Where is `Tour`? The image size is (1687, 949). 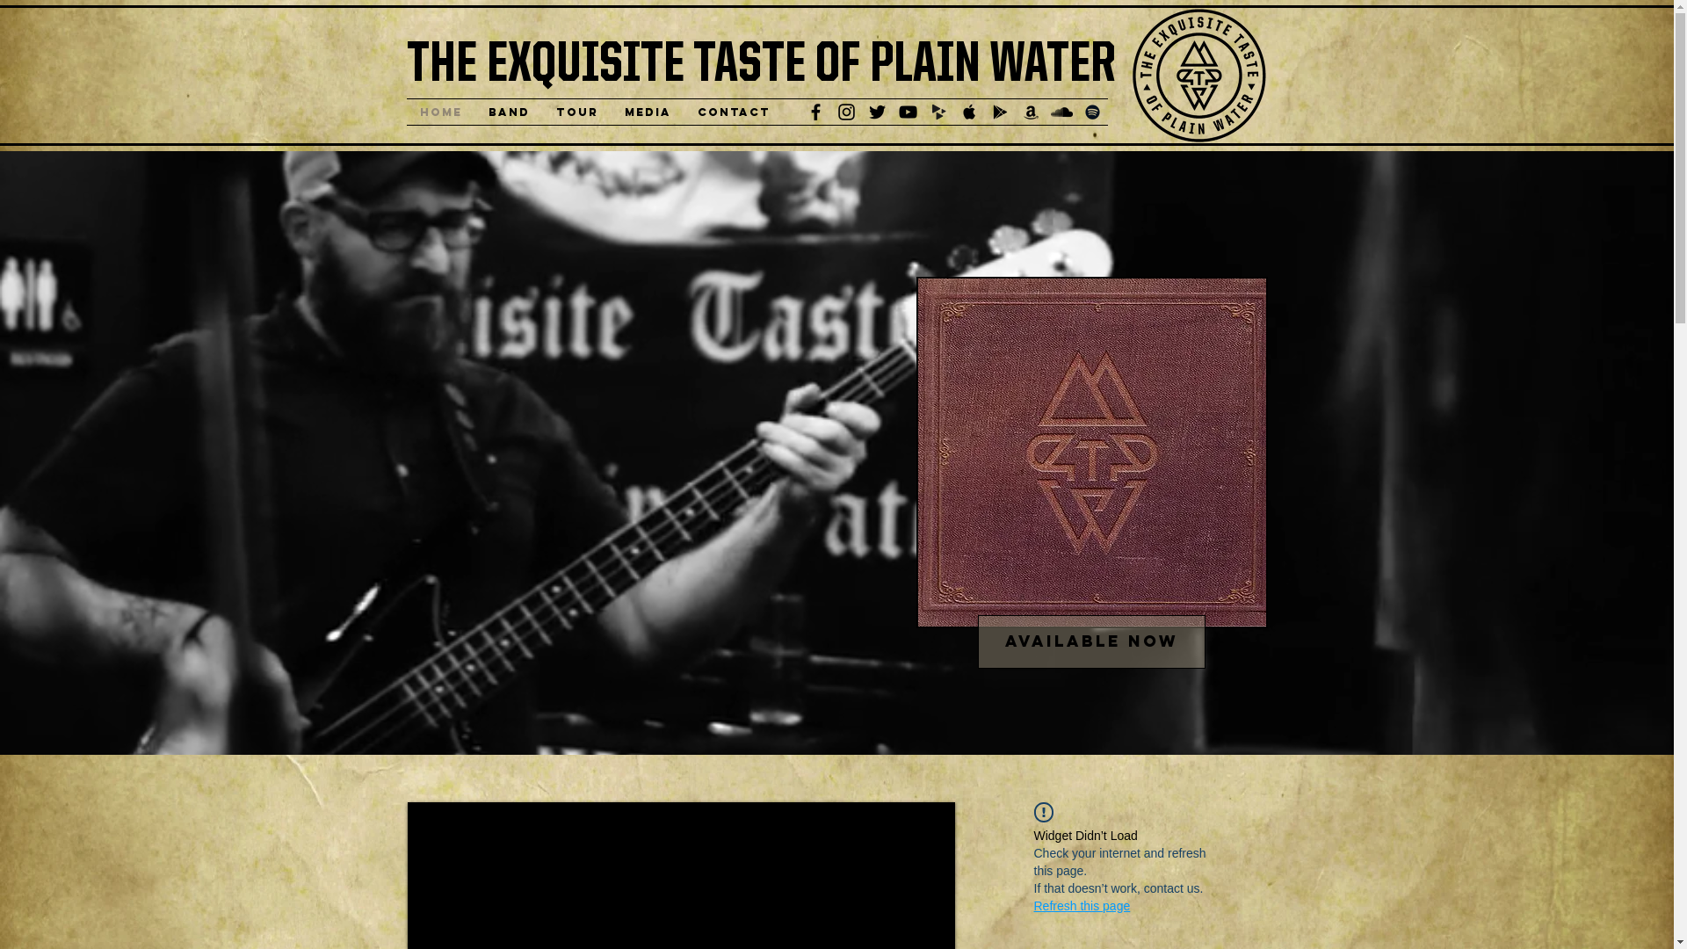 Tour is located at coordinates (577, 112).